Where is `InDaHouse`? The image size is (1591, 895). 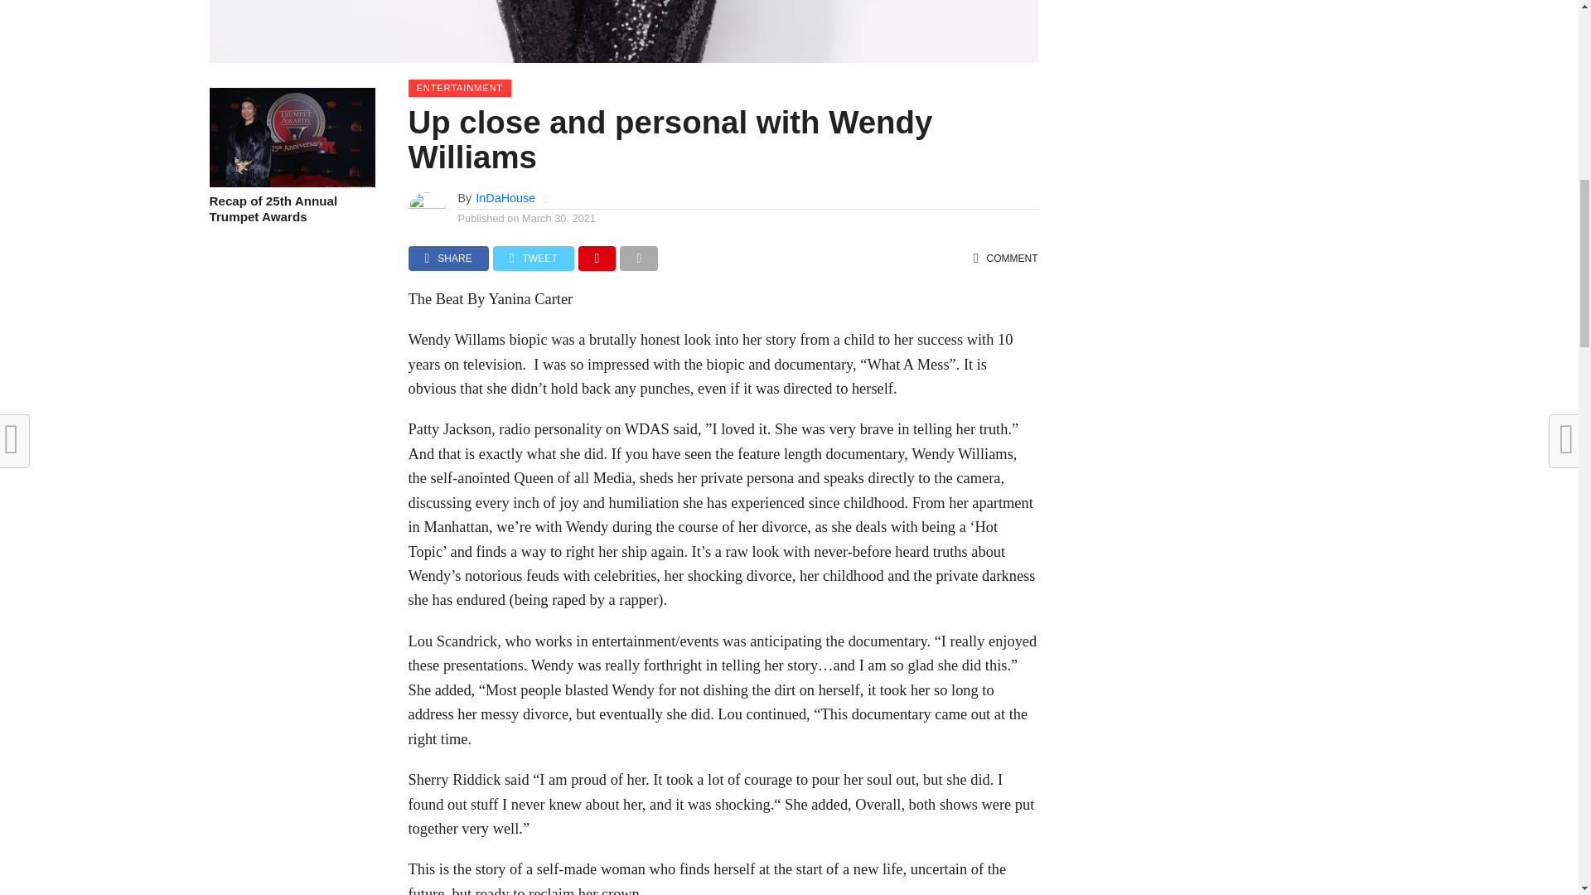
InDaHouse is located at coordinates (505, 198).